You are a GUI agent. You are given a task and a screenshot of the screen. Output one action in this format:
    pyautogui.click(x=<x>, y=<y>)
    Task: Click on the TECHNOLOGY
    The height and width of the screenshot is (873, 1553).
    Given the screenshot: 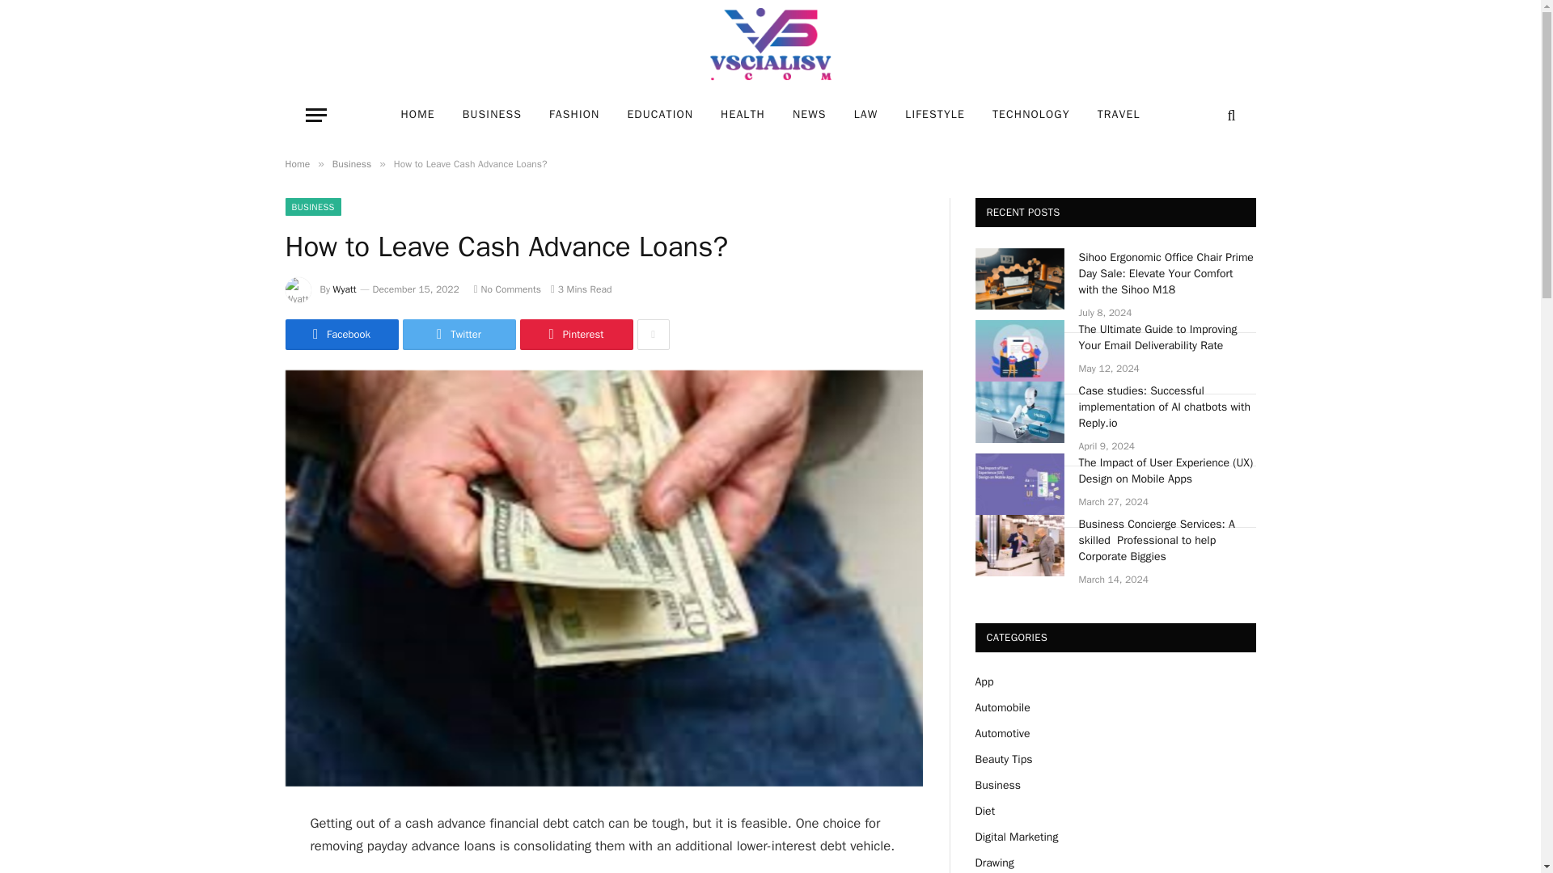 What is the action you would take?
    pyautogui.click(x=1030, y=115)
    